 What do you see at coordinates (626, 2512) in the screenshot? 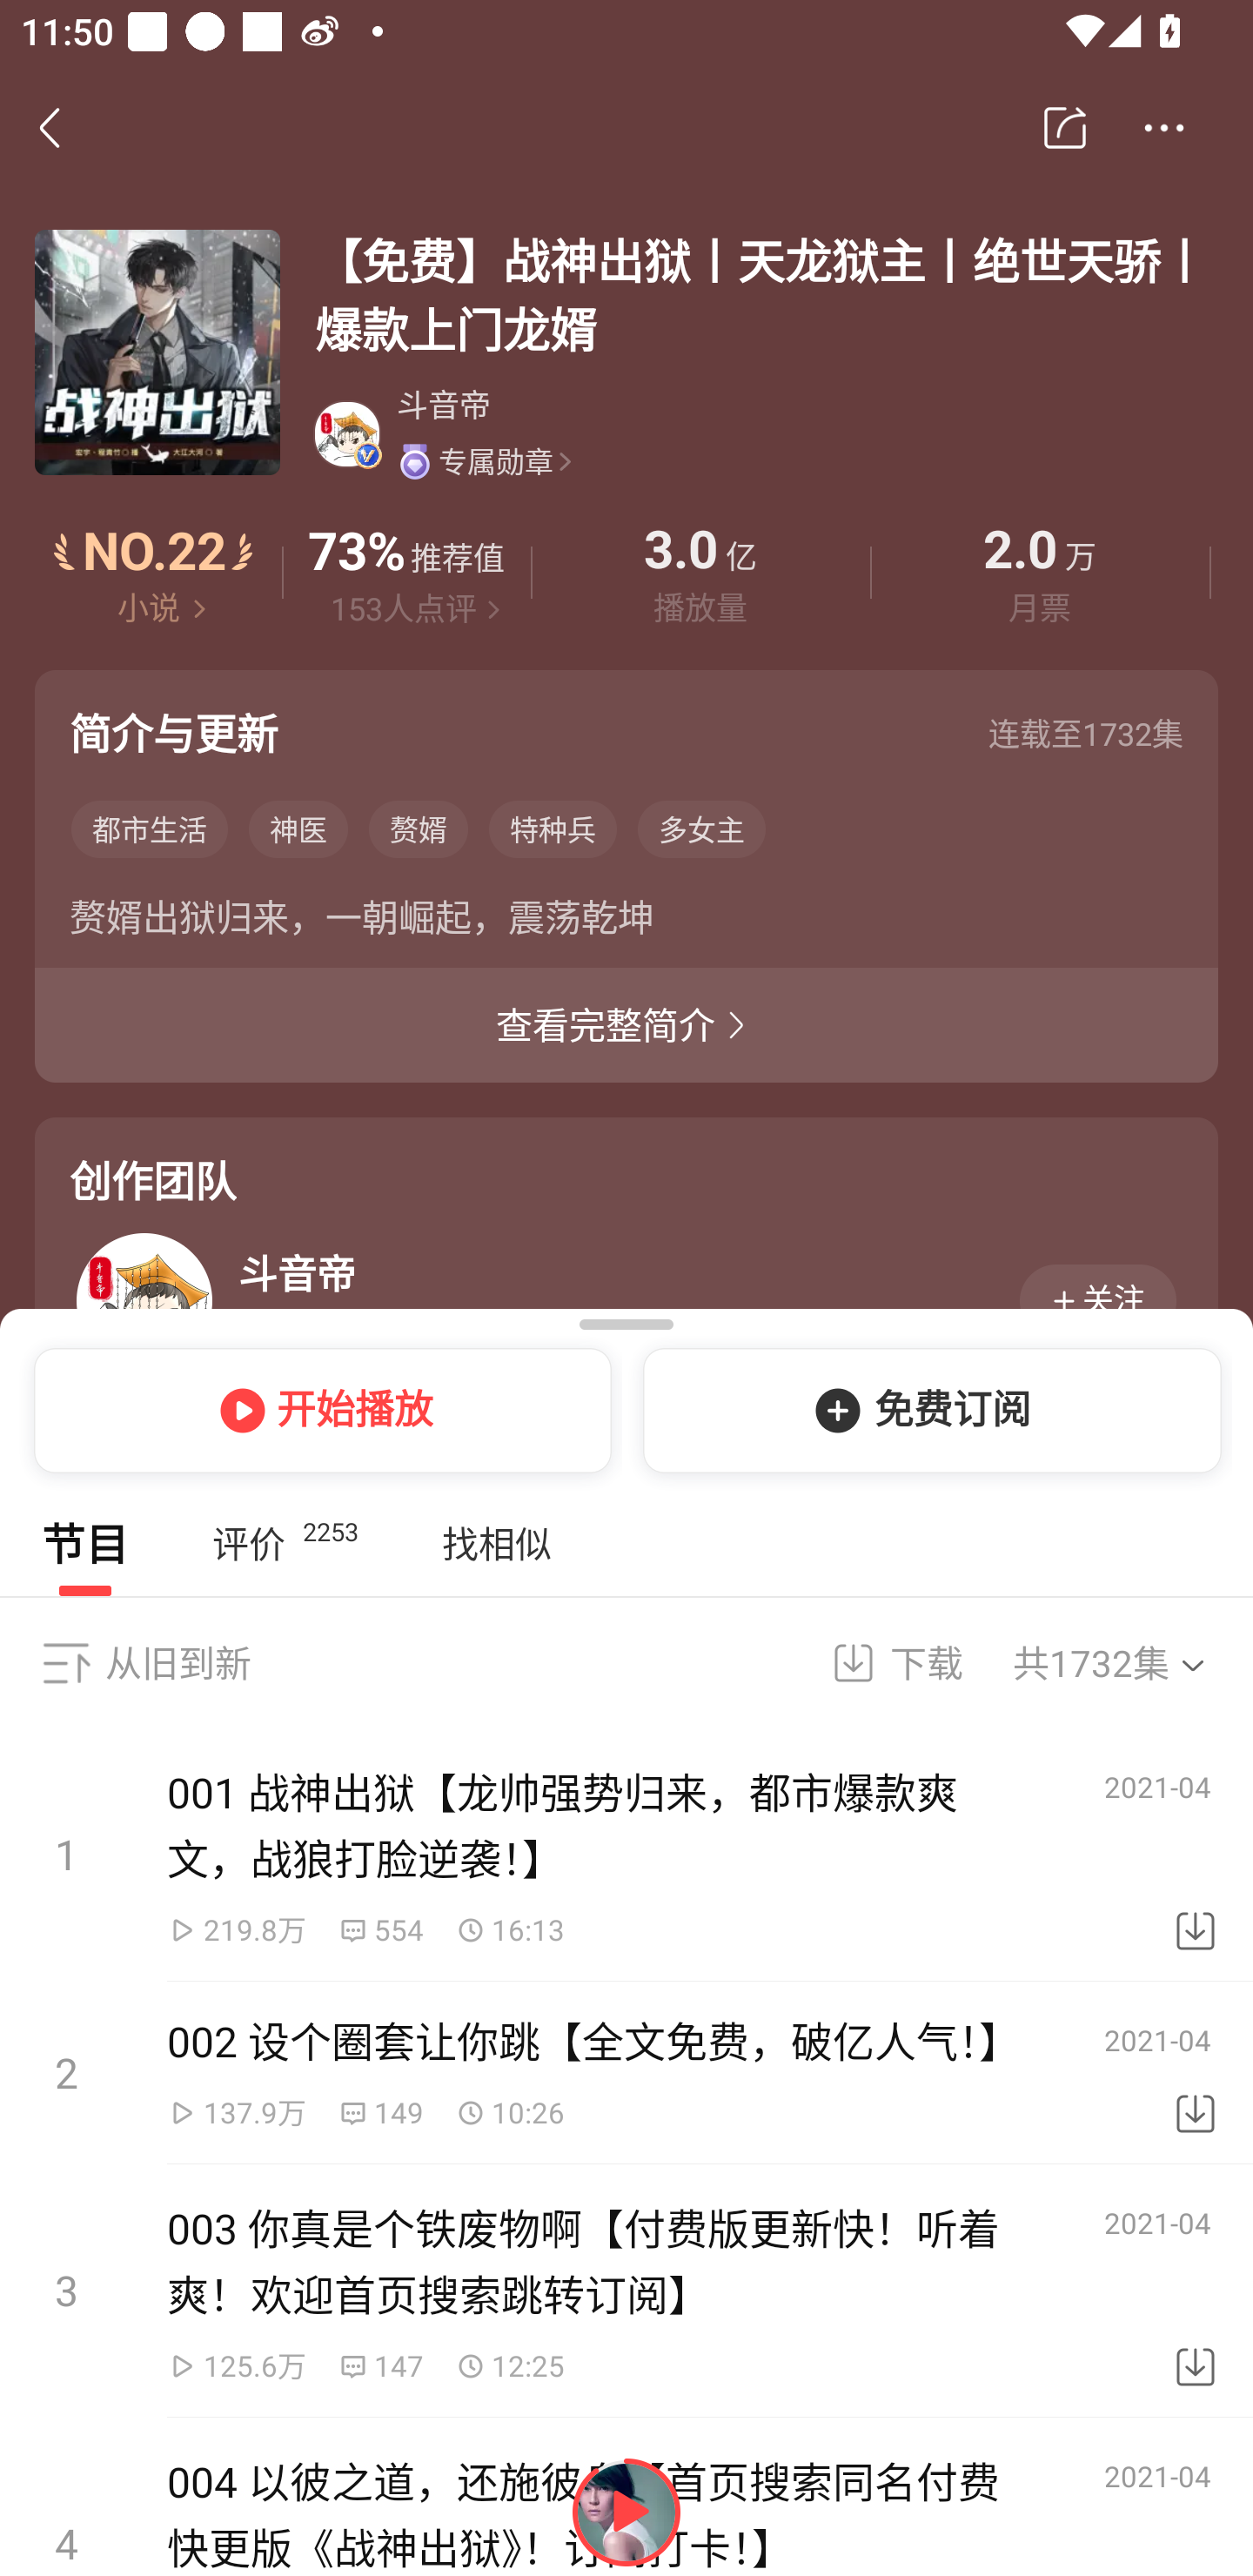
I see `继续播放Alpha-橘子海OrangeOcean` at bounding box center [626, 2512].